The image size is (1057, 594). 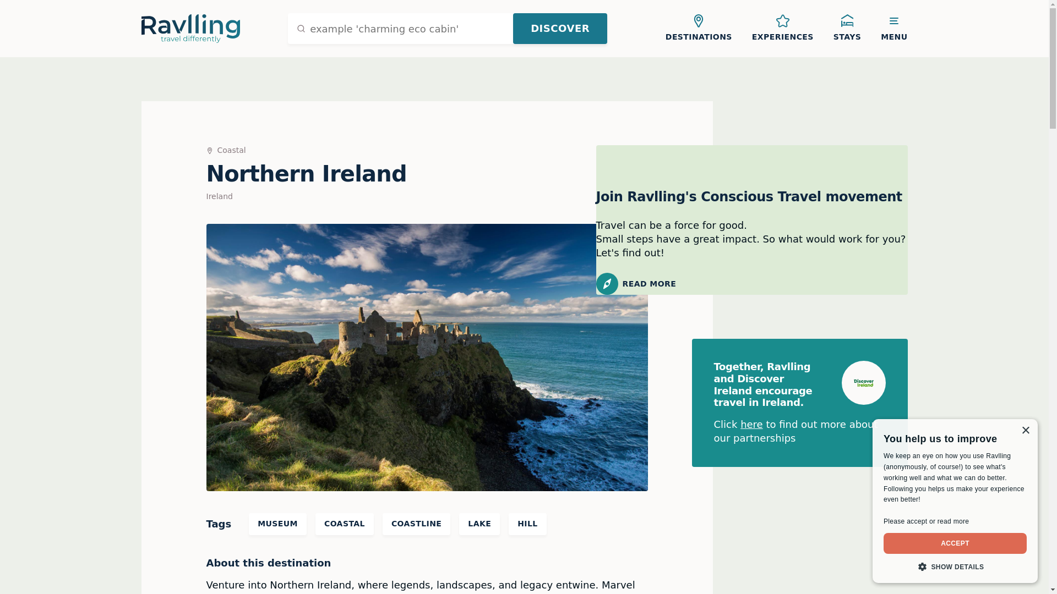 I want to click on HILL, so click(x=527, y=524).